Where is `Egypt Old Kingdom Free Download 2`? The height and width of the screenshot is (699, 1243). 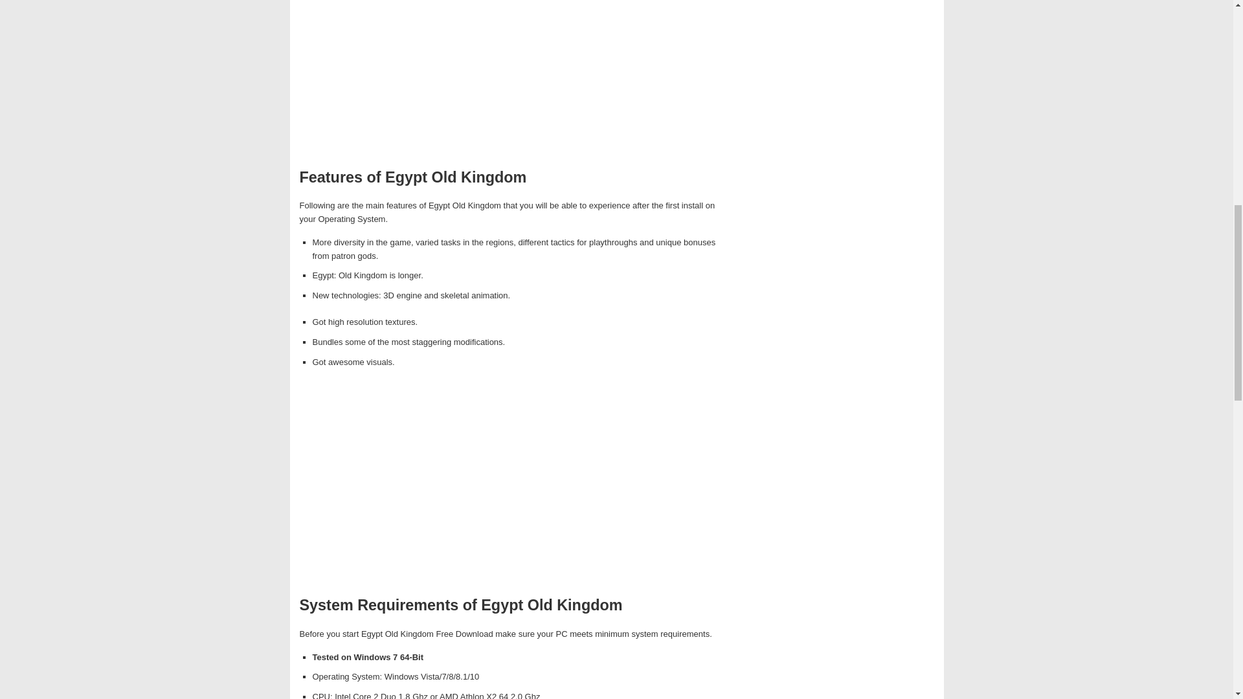 Egypt Old Kingdom Free Download 2 is located at coordinates (513, 78).